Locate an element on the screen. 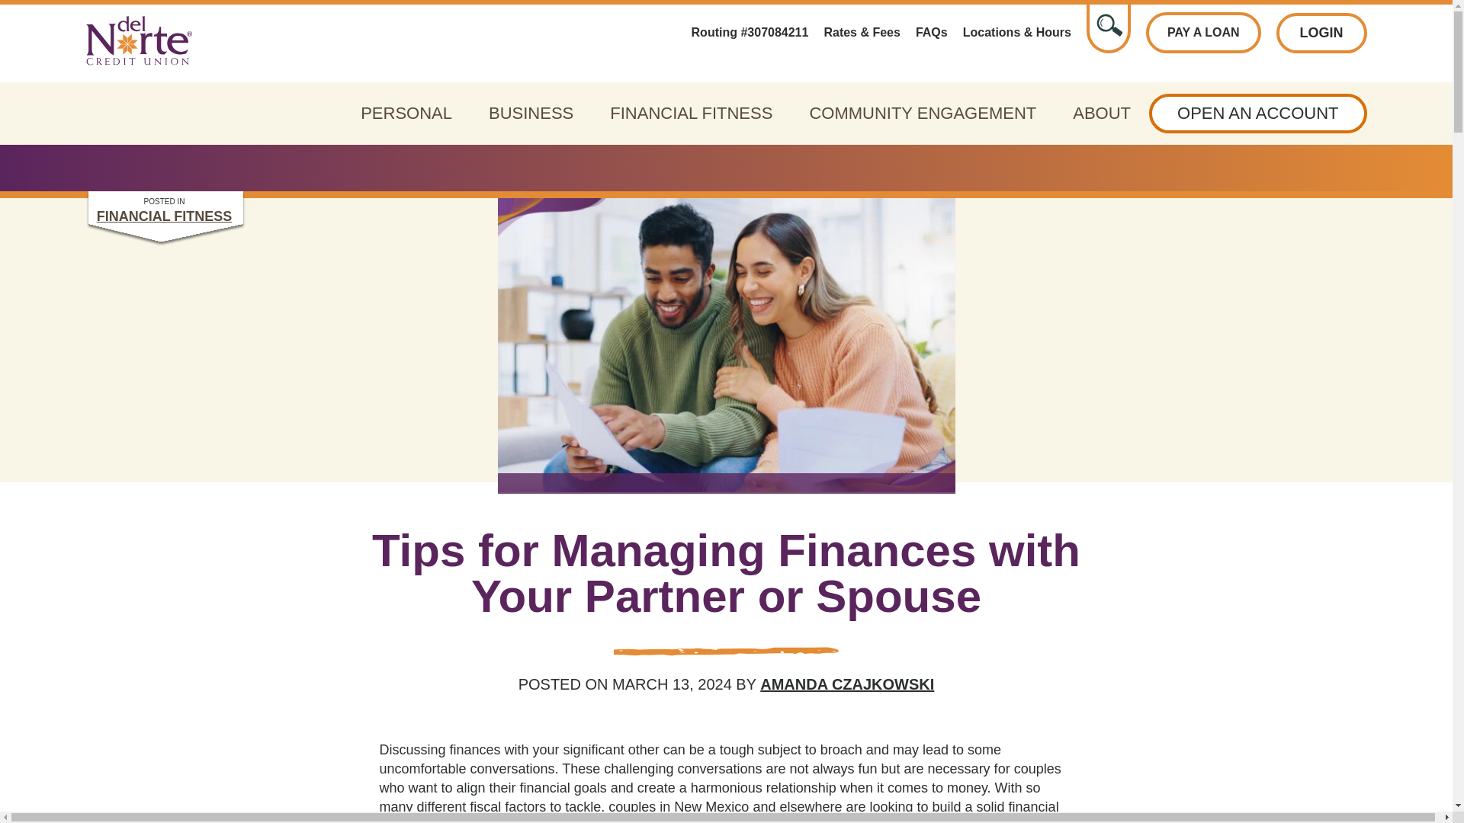  PERSONAL is located at coordinates (406, 113).